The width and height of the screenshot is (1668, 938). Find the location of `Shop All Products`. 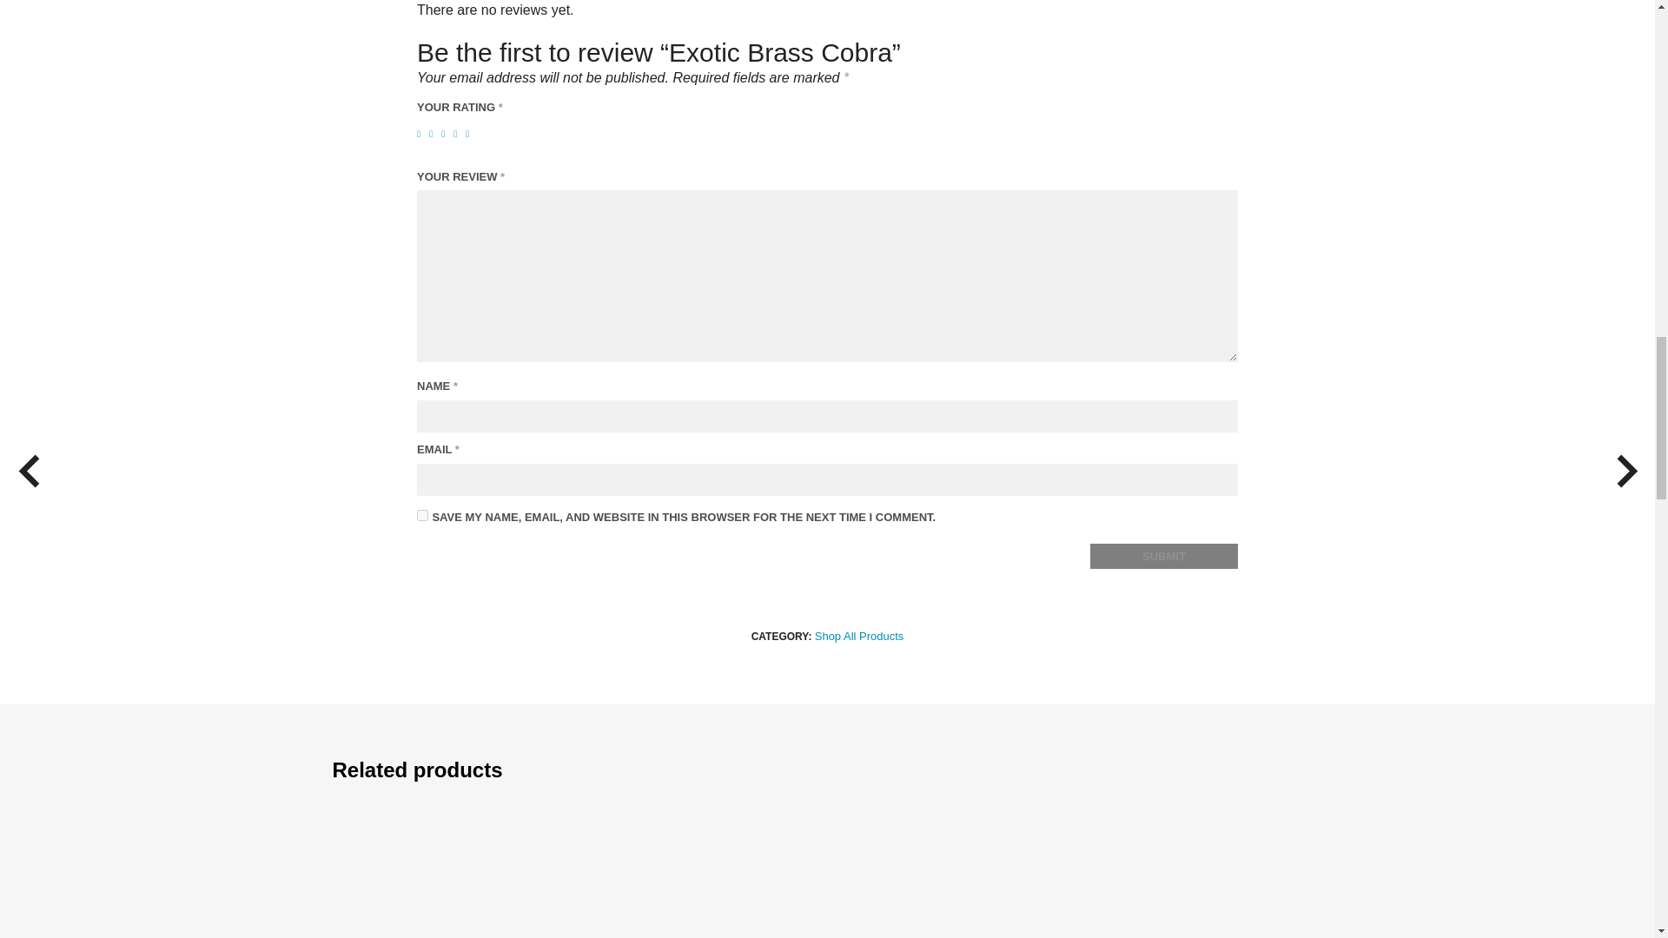

Shop All Products is located at coordinates (859, 636).